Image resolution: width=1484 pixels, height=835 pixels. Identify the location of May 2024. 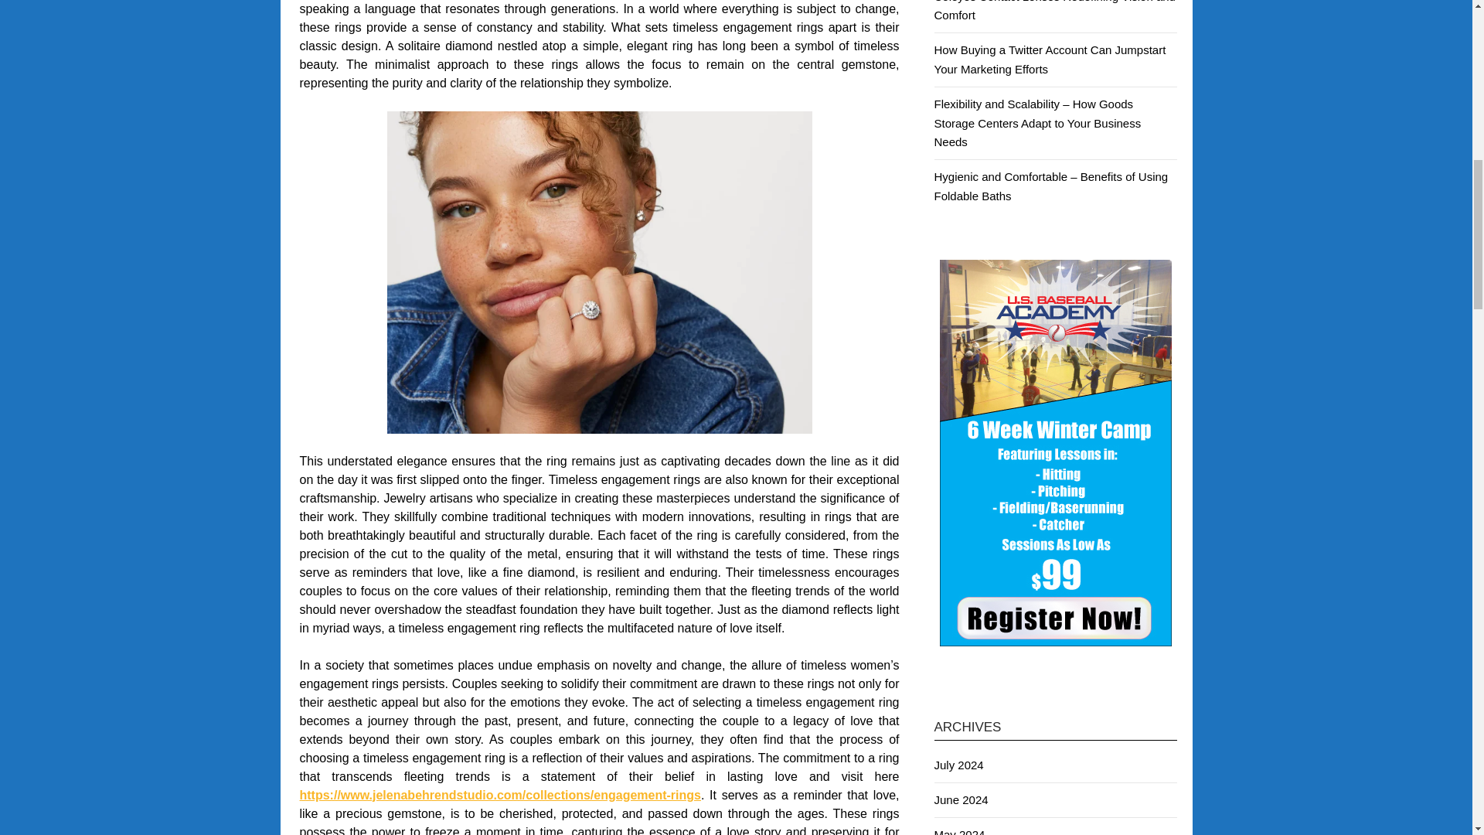
(958, 832).